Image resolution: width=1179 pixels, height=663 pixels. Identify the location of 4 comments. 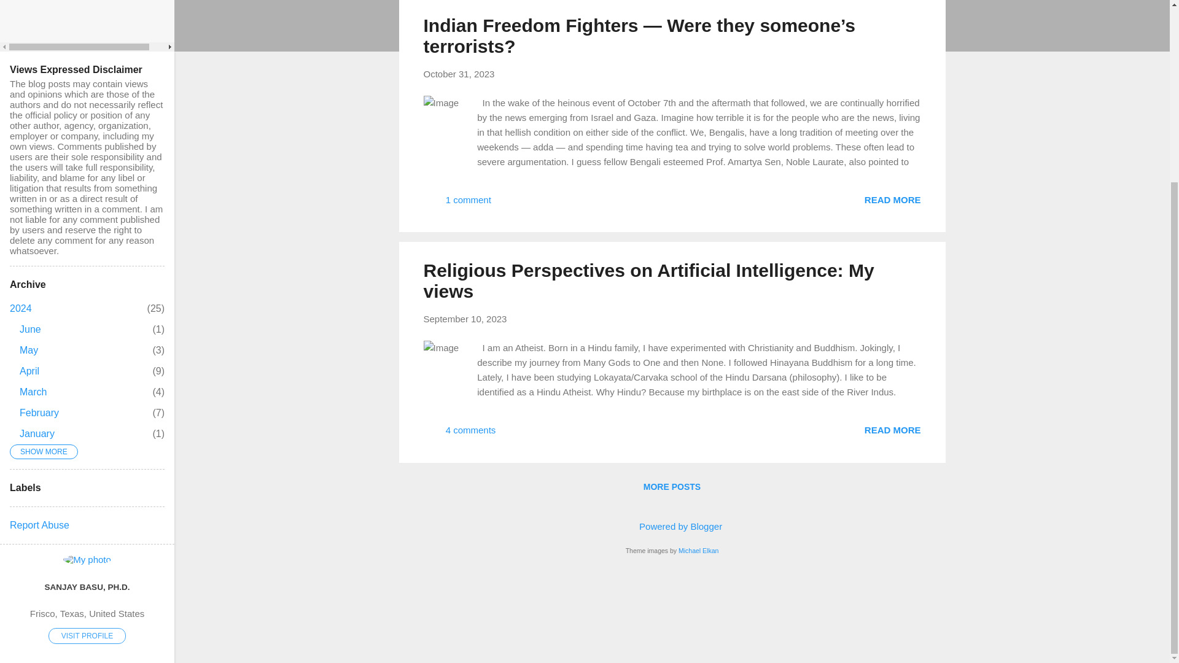
(459, 434).